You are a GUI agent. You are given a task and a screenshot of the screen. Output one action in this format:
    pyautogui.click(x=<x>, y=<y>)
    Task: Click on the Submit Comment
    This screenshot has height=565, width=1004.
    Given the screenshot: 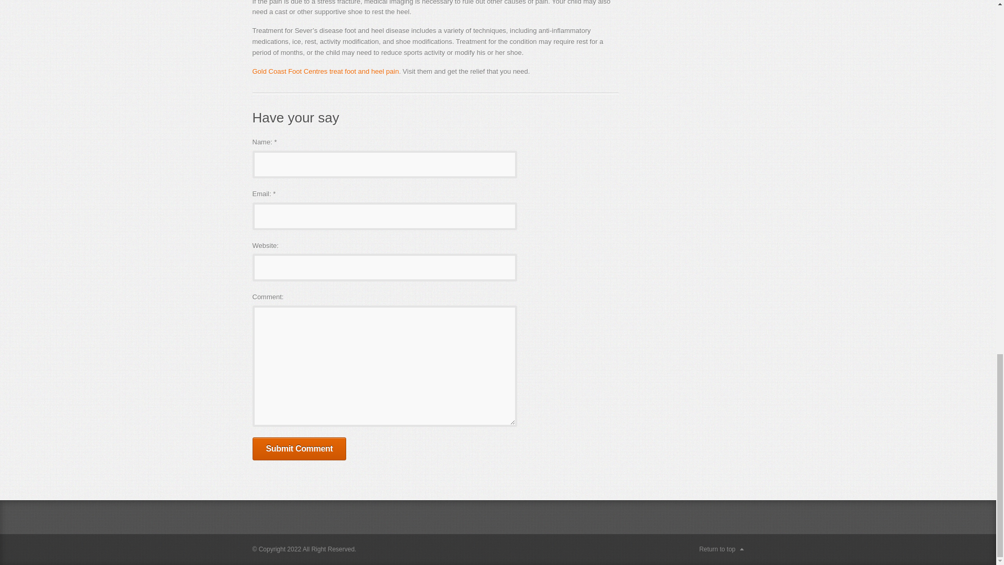 What is the action you would take?
    pyautogui.click(x=299, y=449)
    